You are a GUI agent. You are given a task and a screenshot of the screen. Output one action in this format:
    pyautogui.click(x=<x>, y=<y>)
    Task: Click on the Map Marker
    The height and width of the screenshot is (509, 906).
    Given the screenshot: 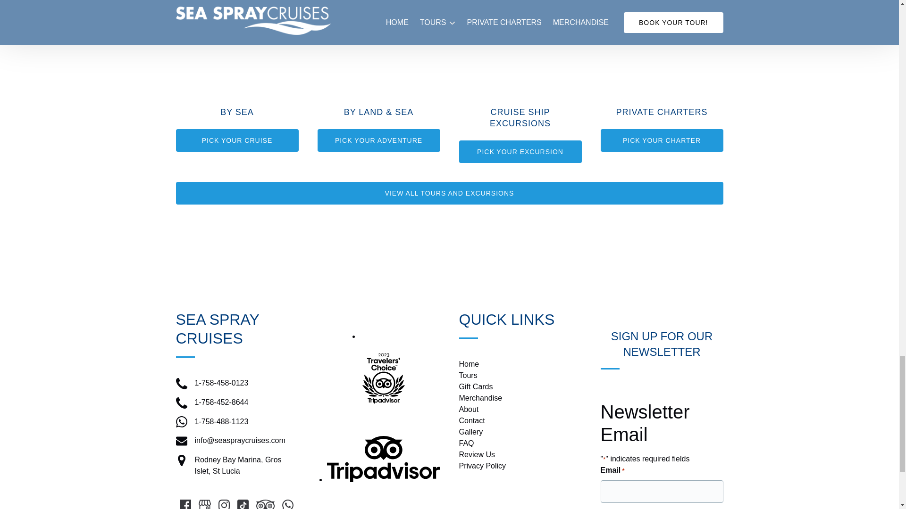 What is the action you would take?
    pyautogui.click(x=181, y=460)
    